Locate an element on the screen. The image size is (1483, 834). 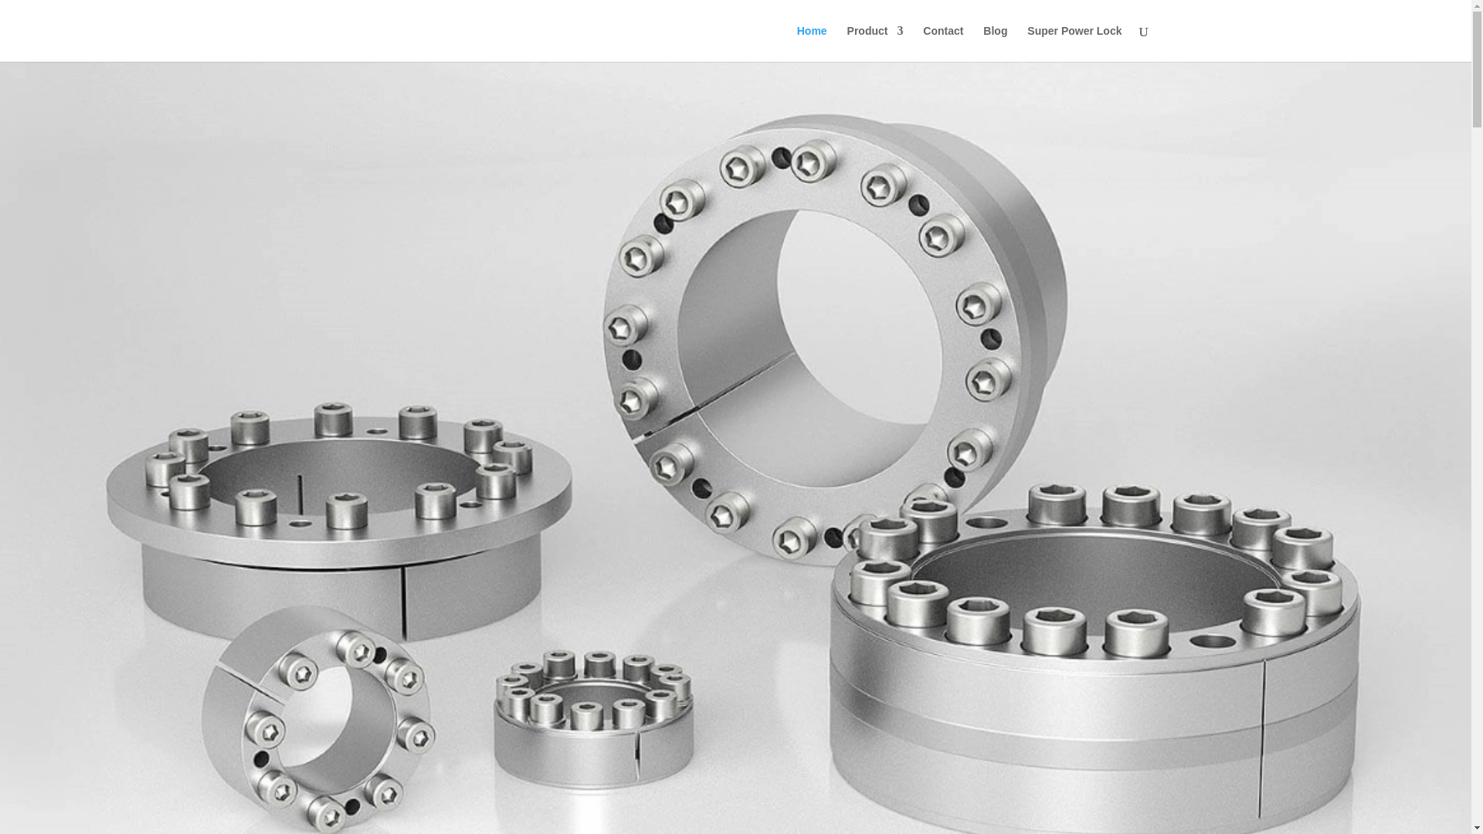
Contact is located at coordinates (942, 43).